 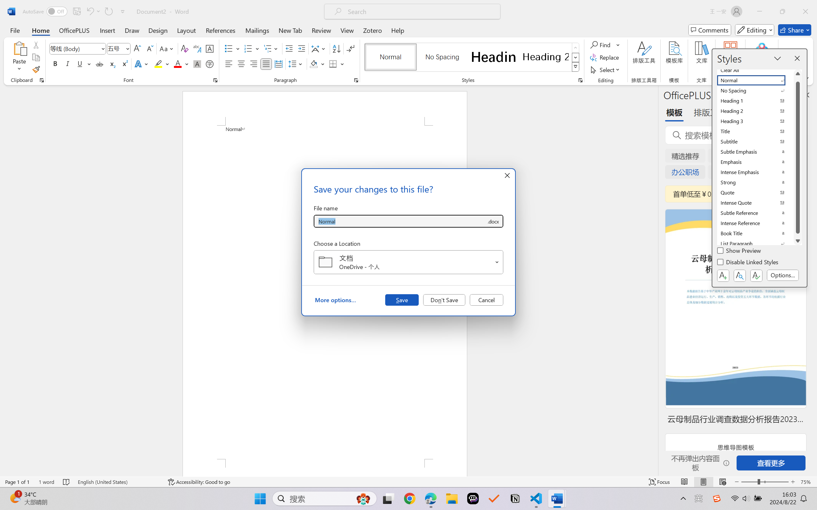 I want to click on OfficePLUS, so click(x=74, y=30).